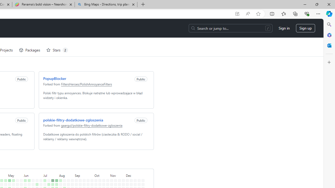 The image size is (335, 188). I want to click on 2 contributions on July 22nd., so click(52, 166).